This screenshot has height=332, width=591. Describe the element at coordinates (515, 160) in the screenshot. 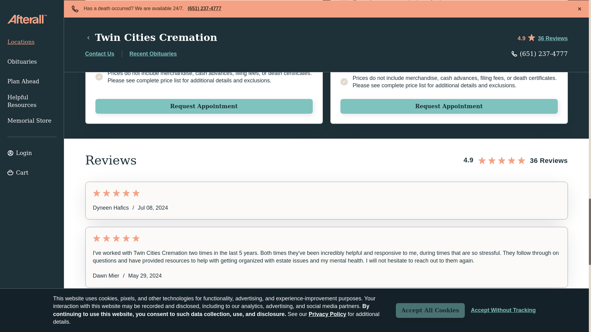

I see `Location rating` at that location.